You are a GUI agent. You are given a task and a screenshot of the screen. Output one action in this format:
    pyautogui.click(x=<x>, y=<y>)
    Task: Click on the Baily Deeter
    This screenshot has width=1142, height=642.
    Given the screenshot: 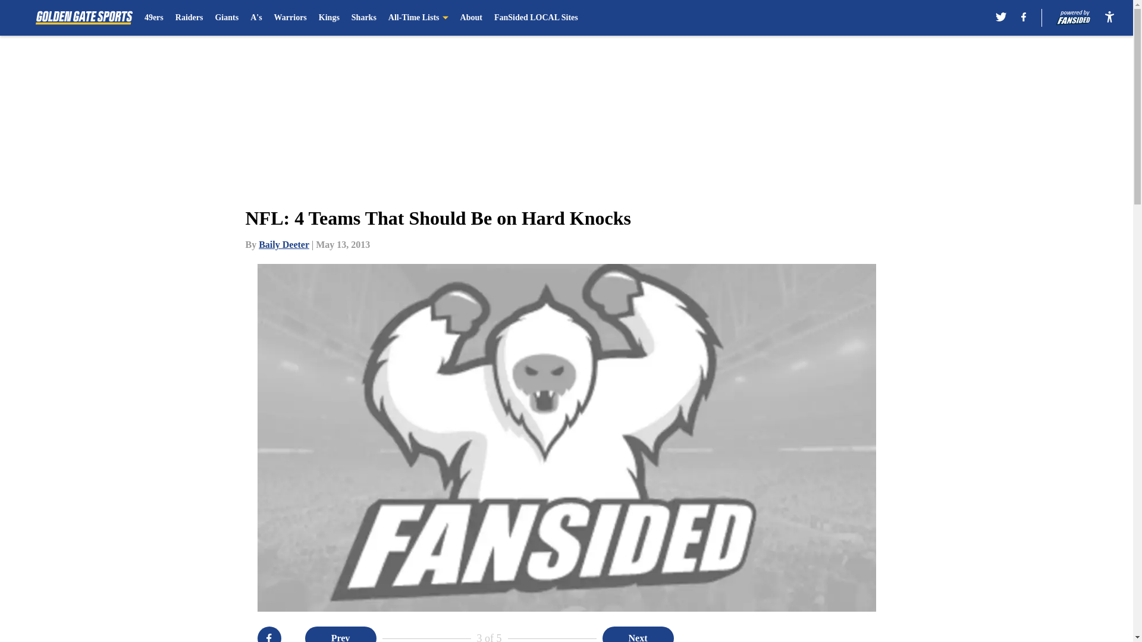 What is the action you would take?
    pyautogui.click(x=284, y=244)
    